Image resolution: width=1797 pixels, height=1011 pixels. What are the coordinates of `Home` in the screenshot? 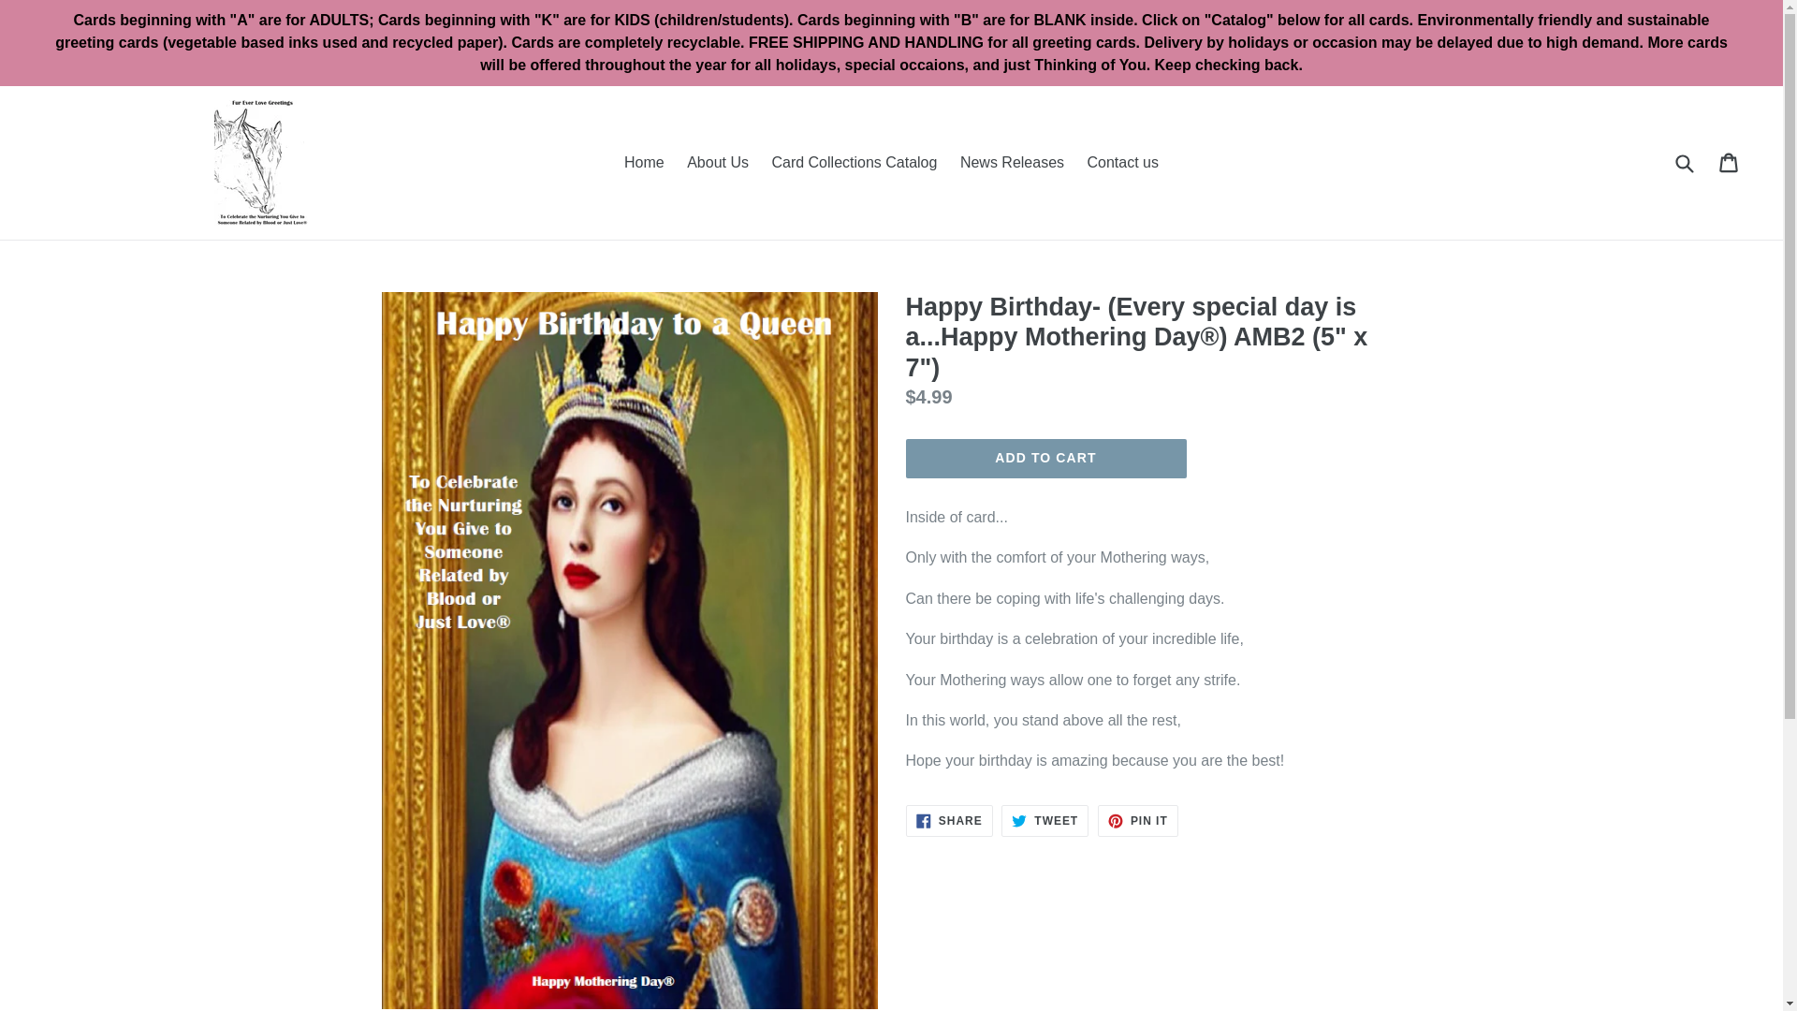 It's located at (1045, 820).